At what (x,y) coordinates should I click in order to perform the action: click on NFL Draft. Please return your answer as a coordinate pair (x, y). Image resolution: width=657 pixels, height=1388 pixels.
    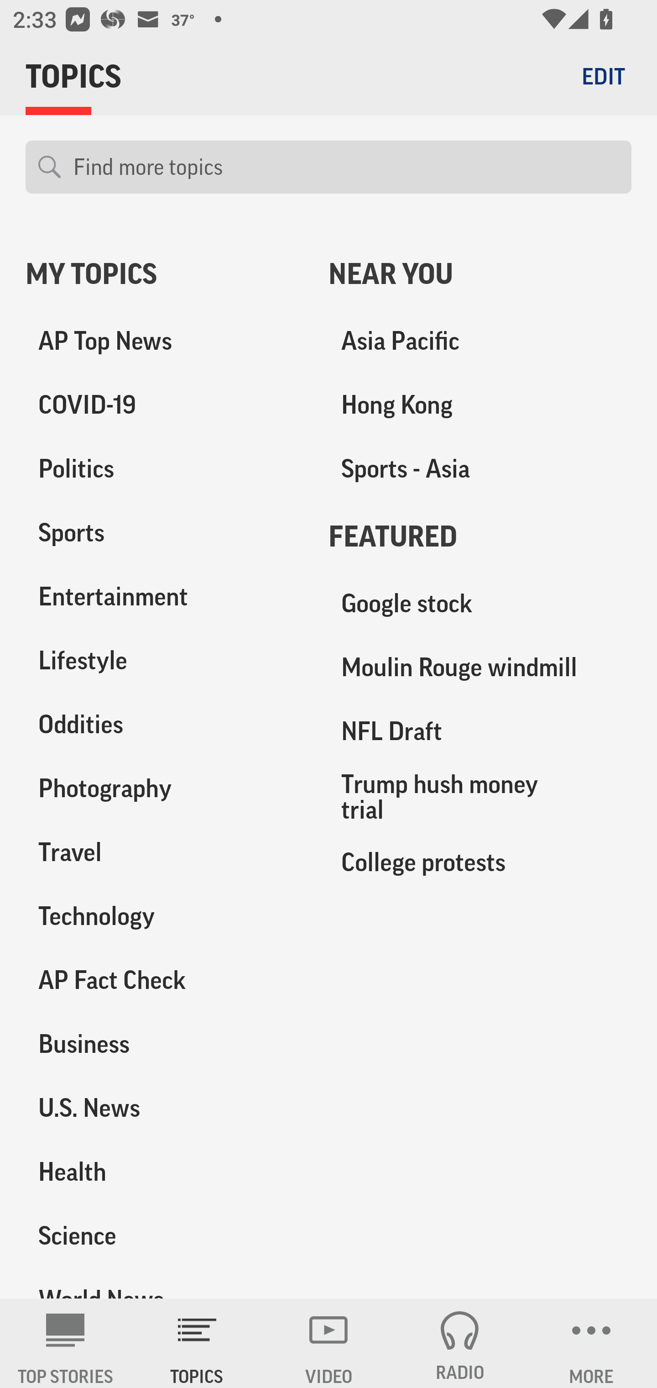
    Looking at the image, I should click on (480, 731).